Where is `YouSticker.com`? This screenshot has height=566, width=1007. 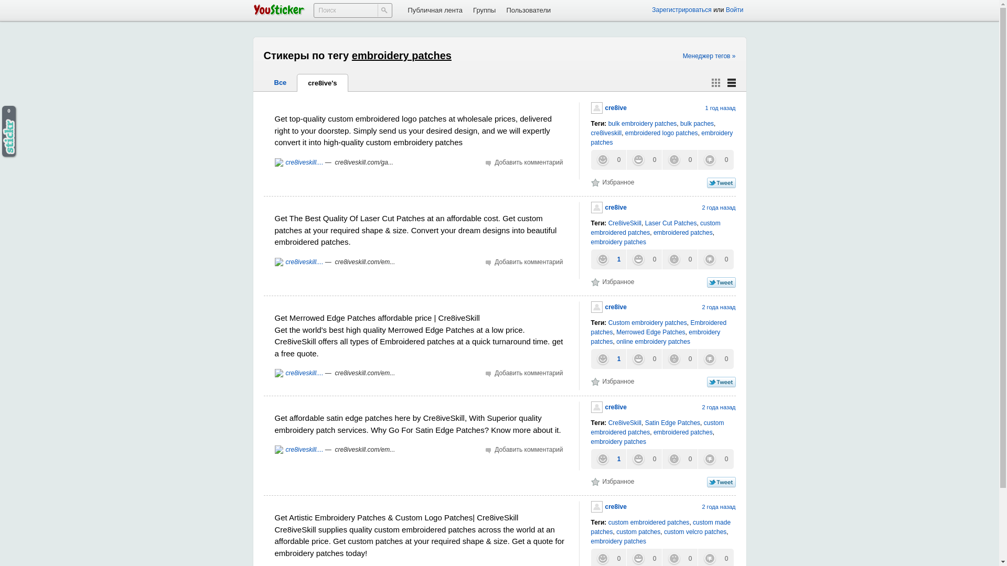
YouSticker.com is located at coordinates (278, 9).